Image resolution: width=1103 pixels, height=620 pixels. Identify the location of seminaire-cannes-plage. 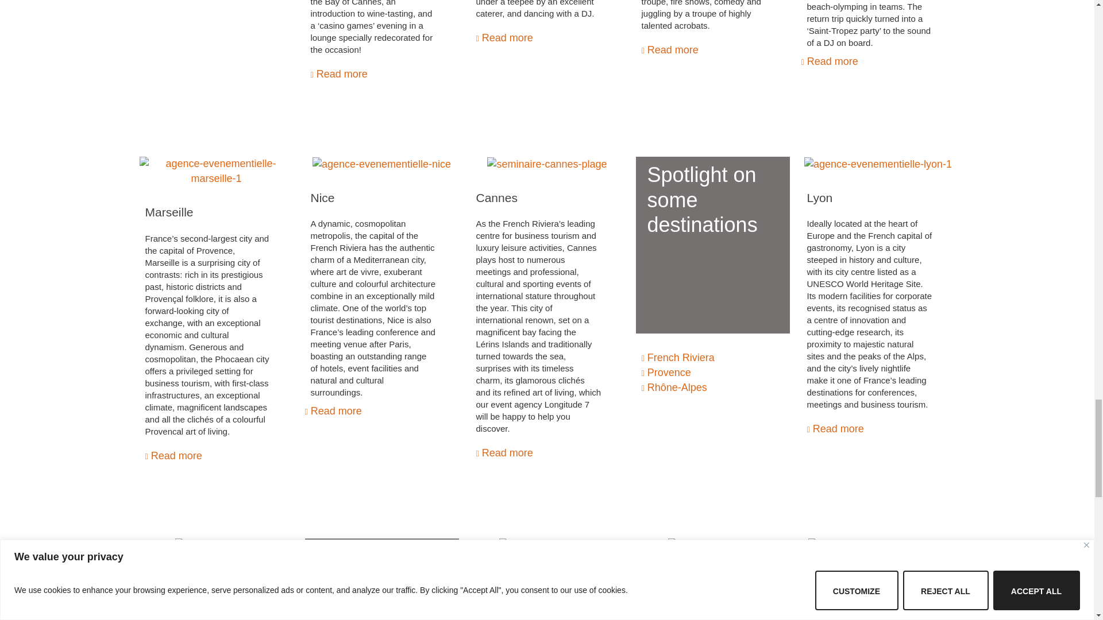
(547, 165).